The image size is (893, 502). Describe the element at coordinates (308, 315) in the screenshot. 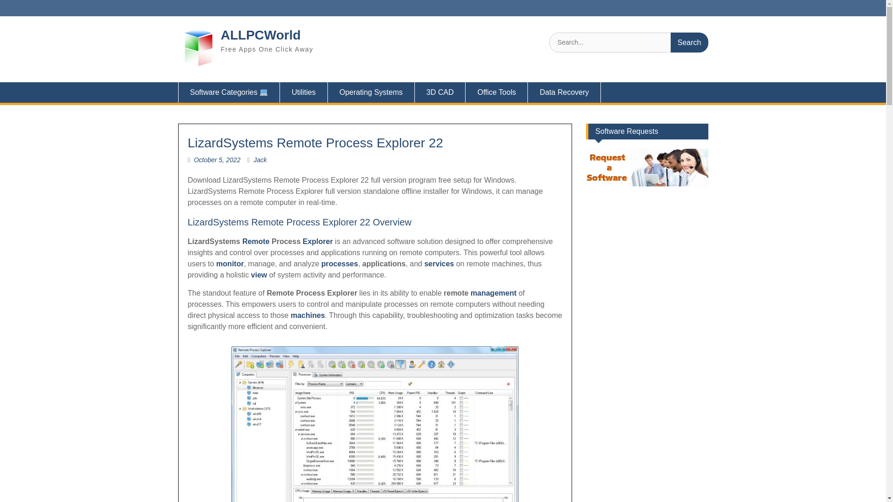

I see `machines` at that location.